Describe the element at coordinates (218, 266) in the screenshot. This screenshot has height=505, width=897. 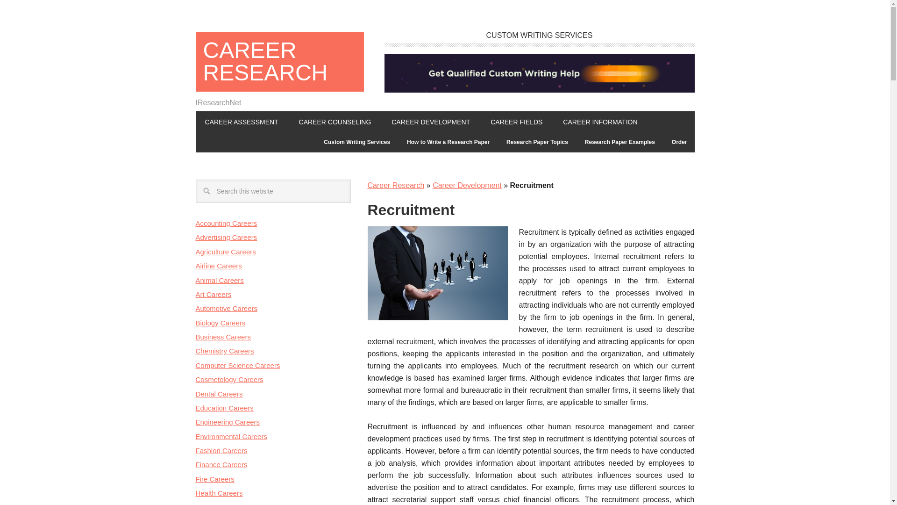
I see `Airline Careers` at that location.